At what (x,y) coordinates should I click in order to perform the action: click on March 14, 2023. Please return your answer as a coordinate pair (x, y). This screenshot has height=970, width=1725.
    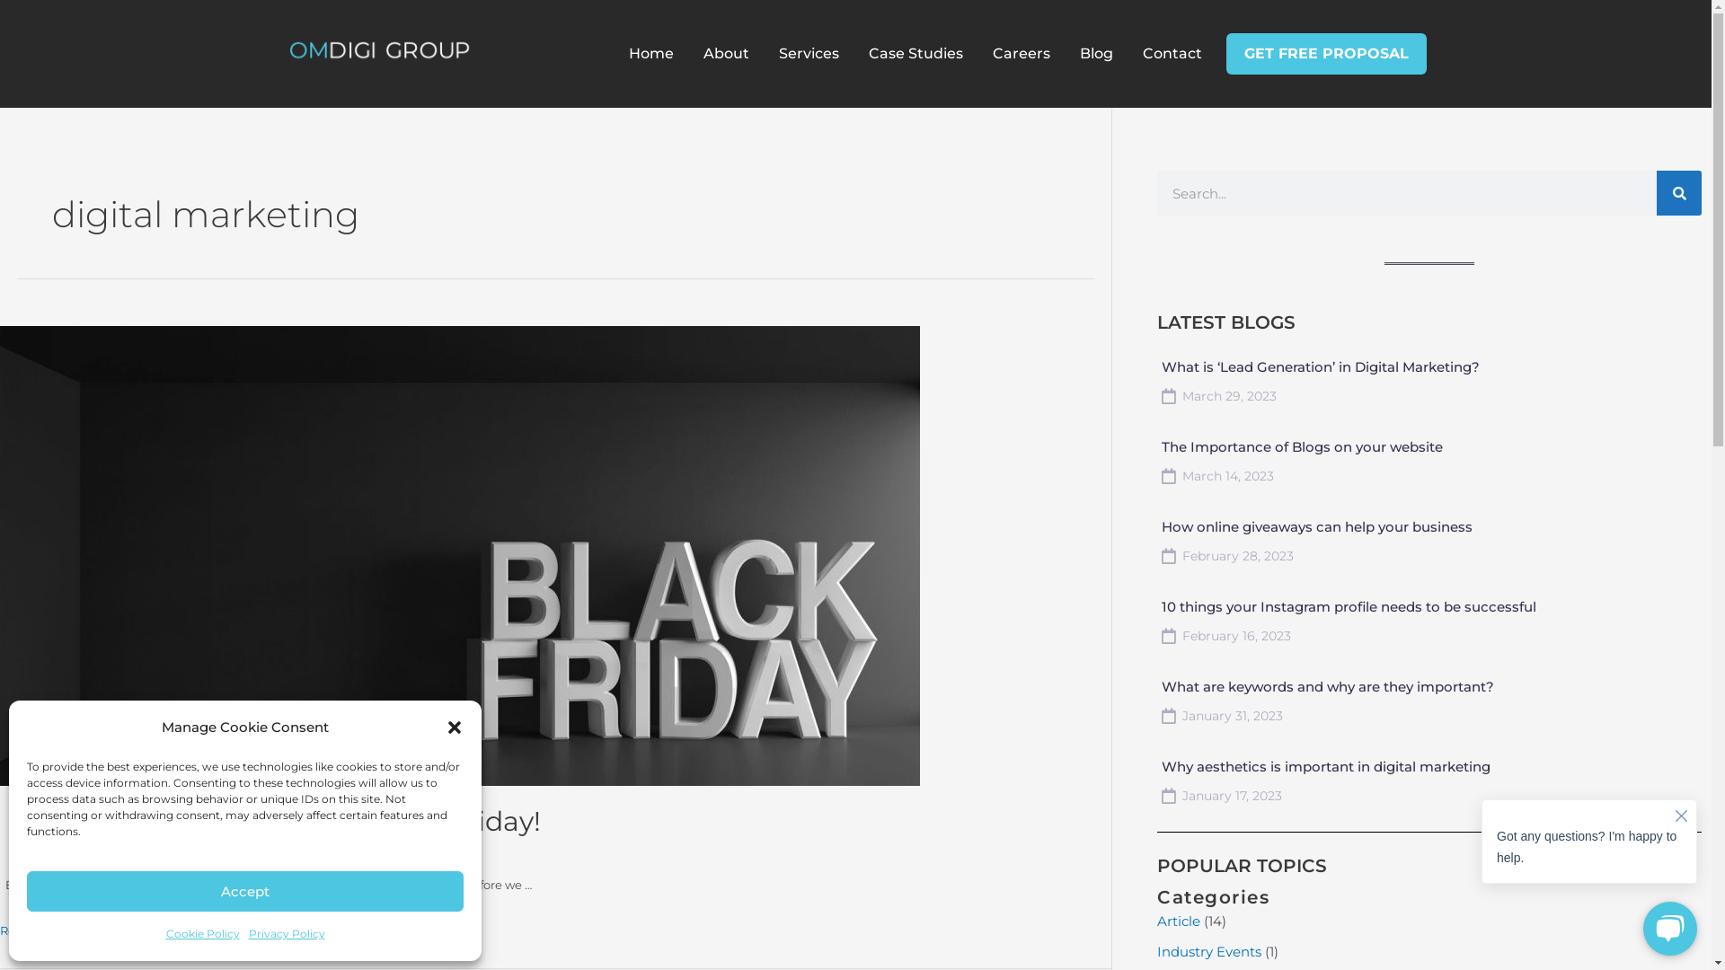
    Looking at the image, I should click on (1218, 476).